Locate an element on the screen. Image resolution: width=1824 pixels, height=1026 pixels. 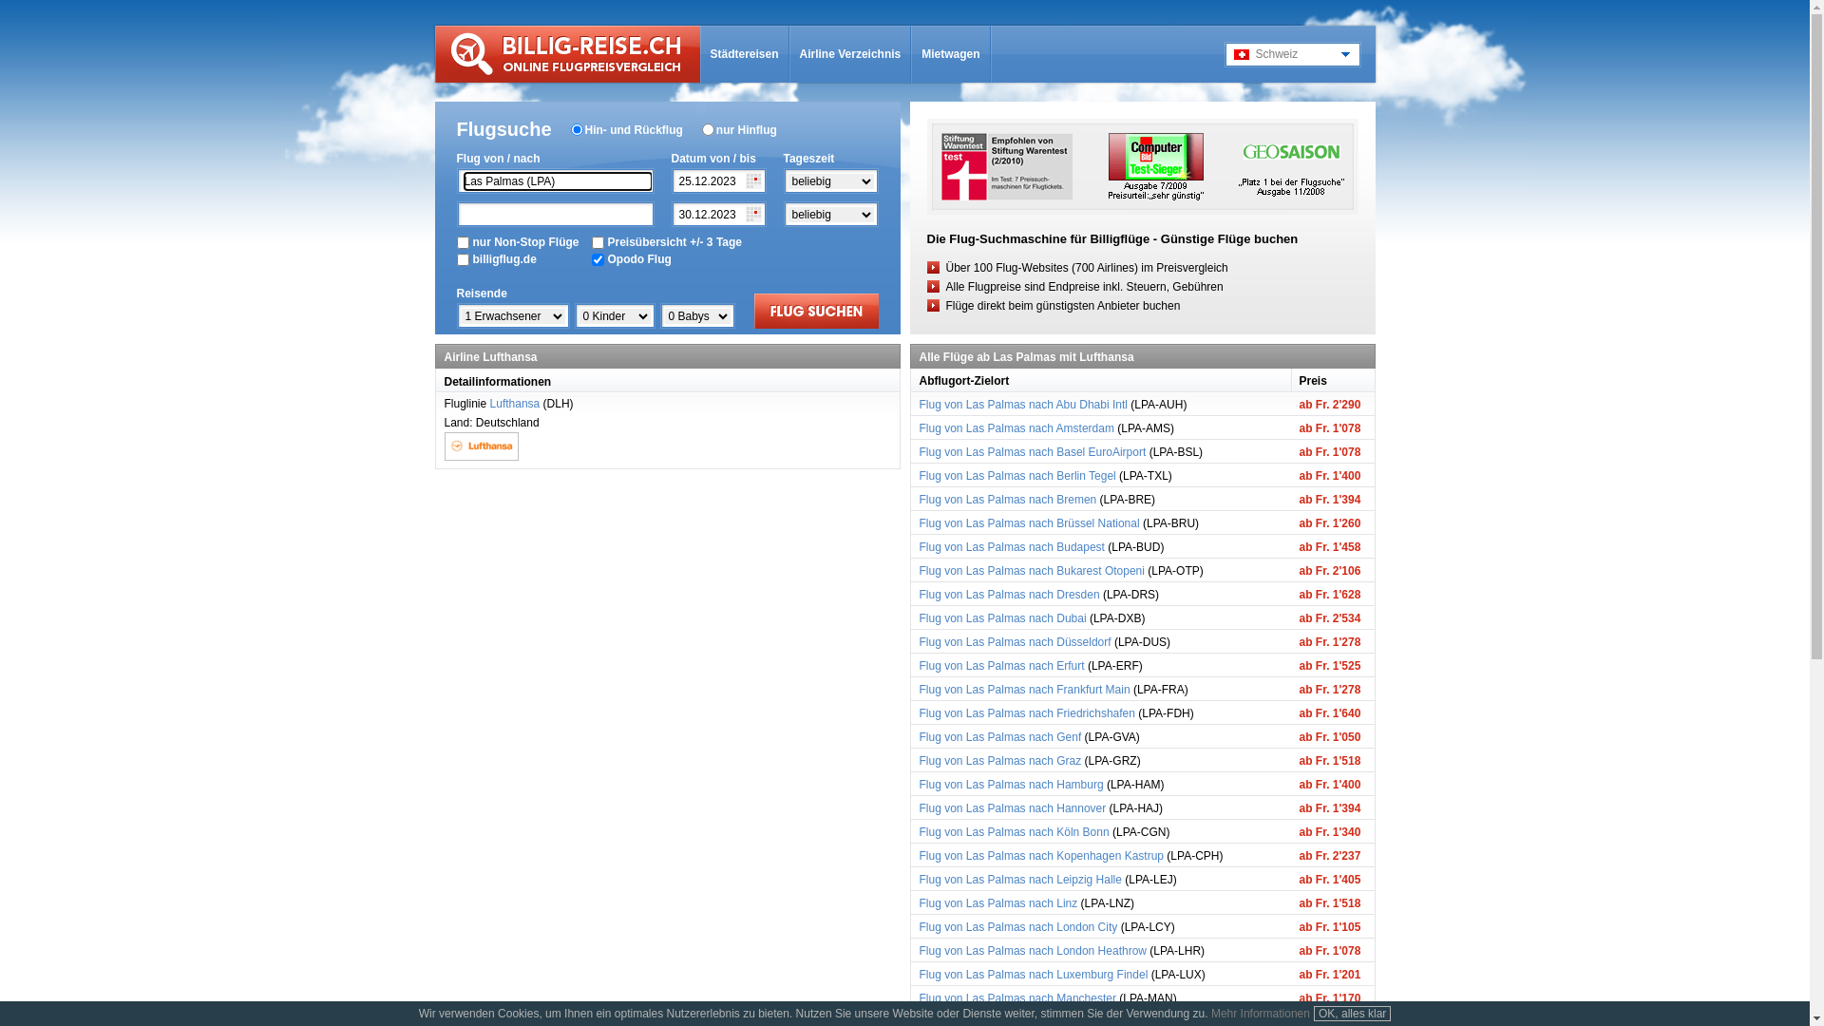
Flug von Las Palmas nach London City is located at coordinates (1018, 927).